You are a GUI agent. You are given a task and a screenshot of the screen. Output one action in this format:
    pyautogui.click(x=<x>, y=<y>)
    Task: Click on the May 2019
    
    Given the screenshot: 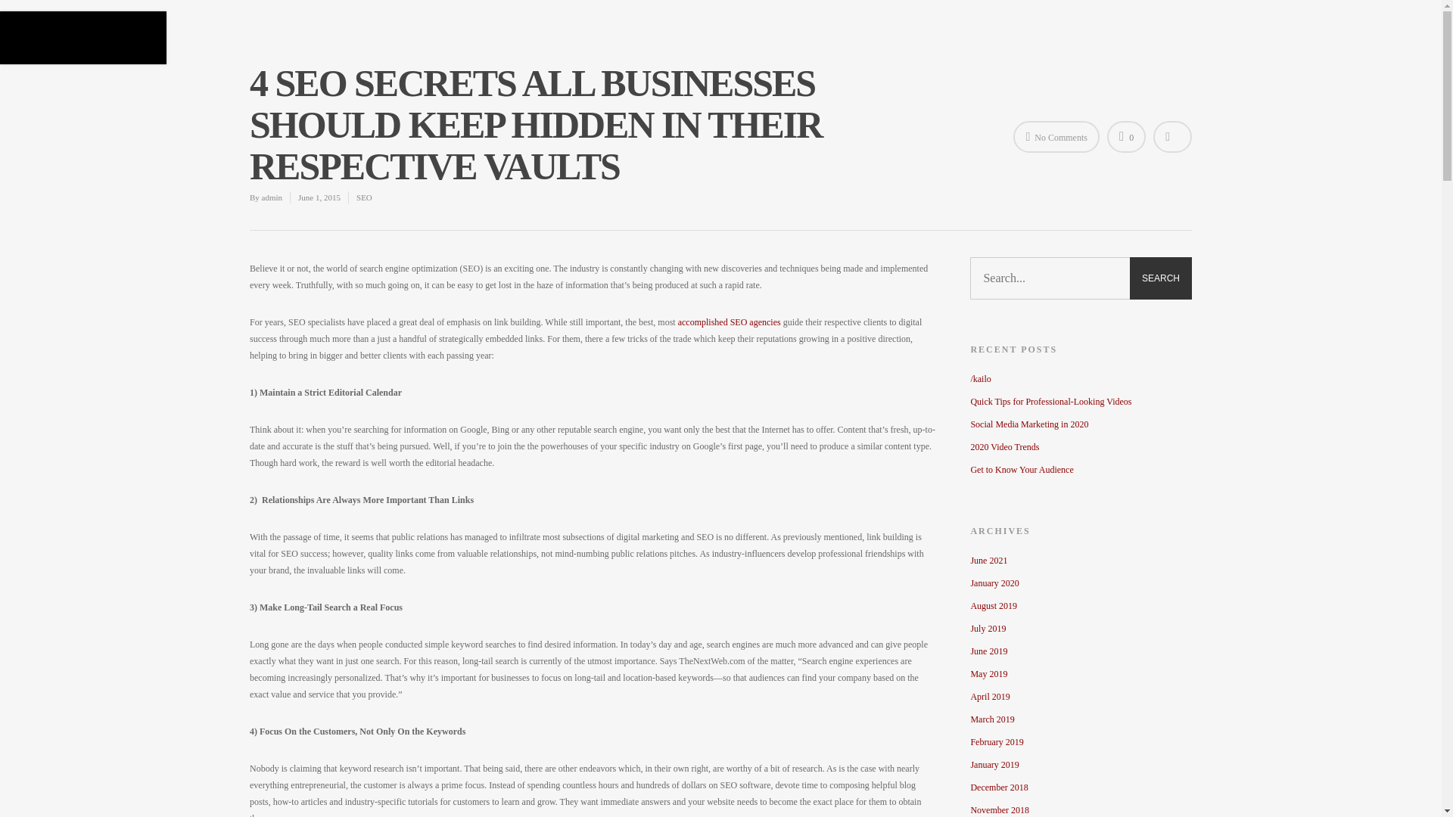 What is the action you would take?
    pyautogui.click(x=1081, y=673)
    